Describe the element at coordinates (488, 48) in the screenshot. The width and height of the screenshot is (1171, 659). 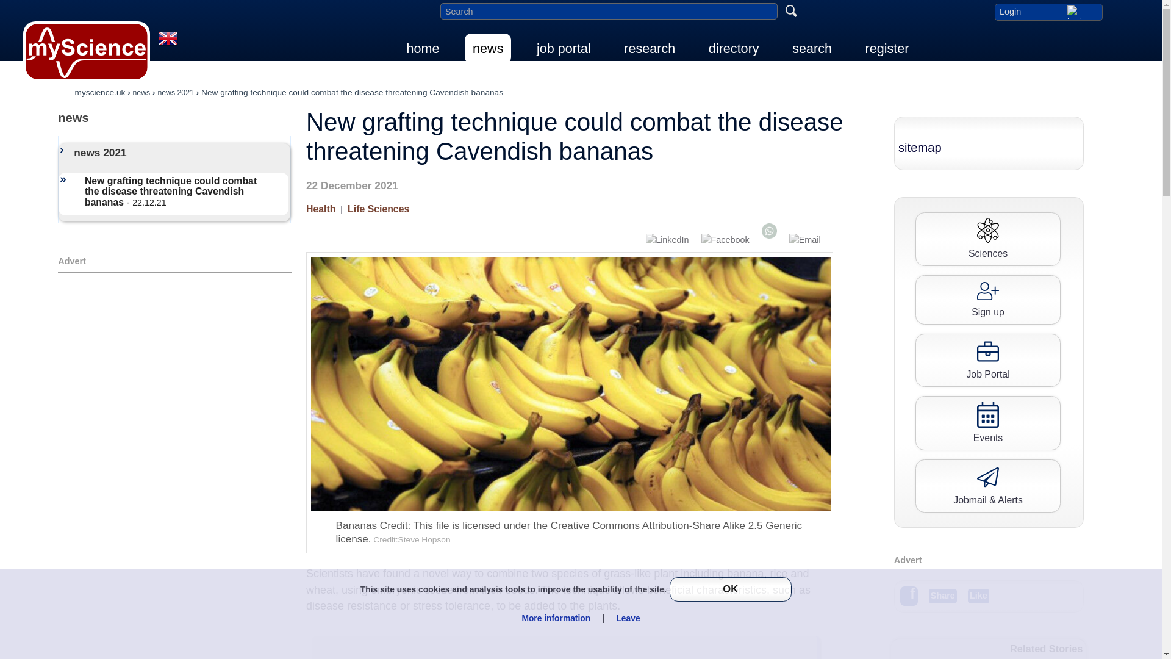
I see `news` at that location.